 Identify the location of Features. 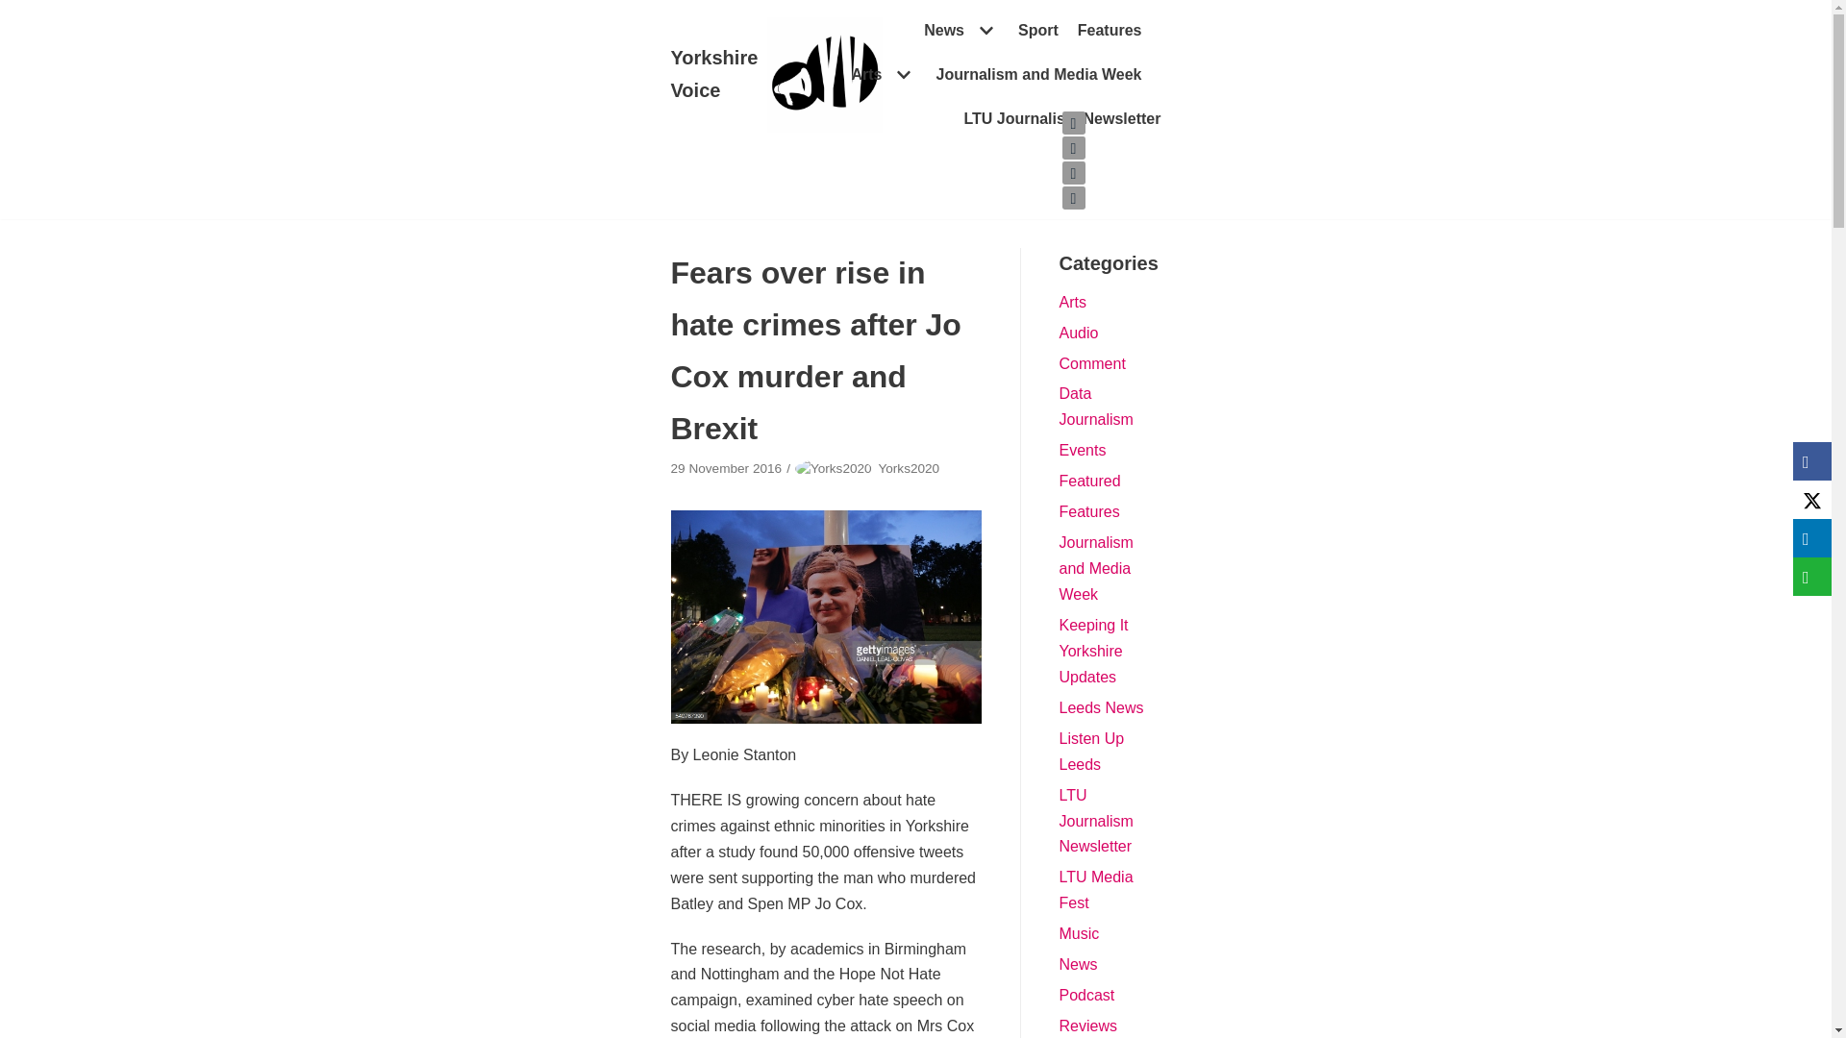
(1110, 31).